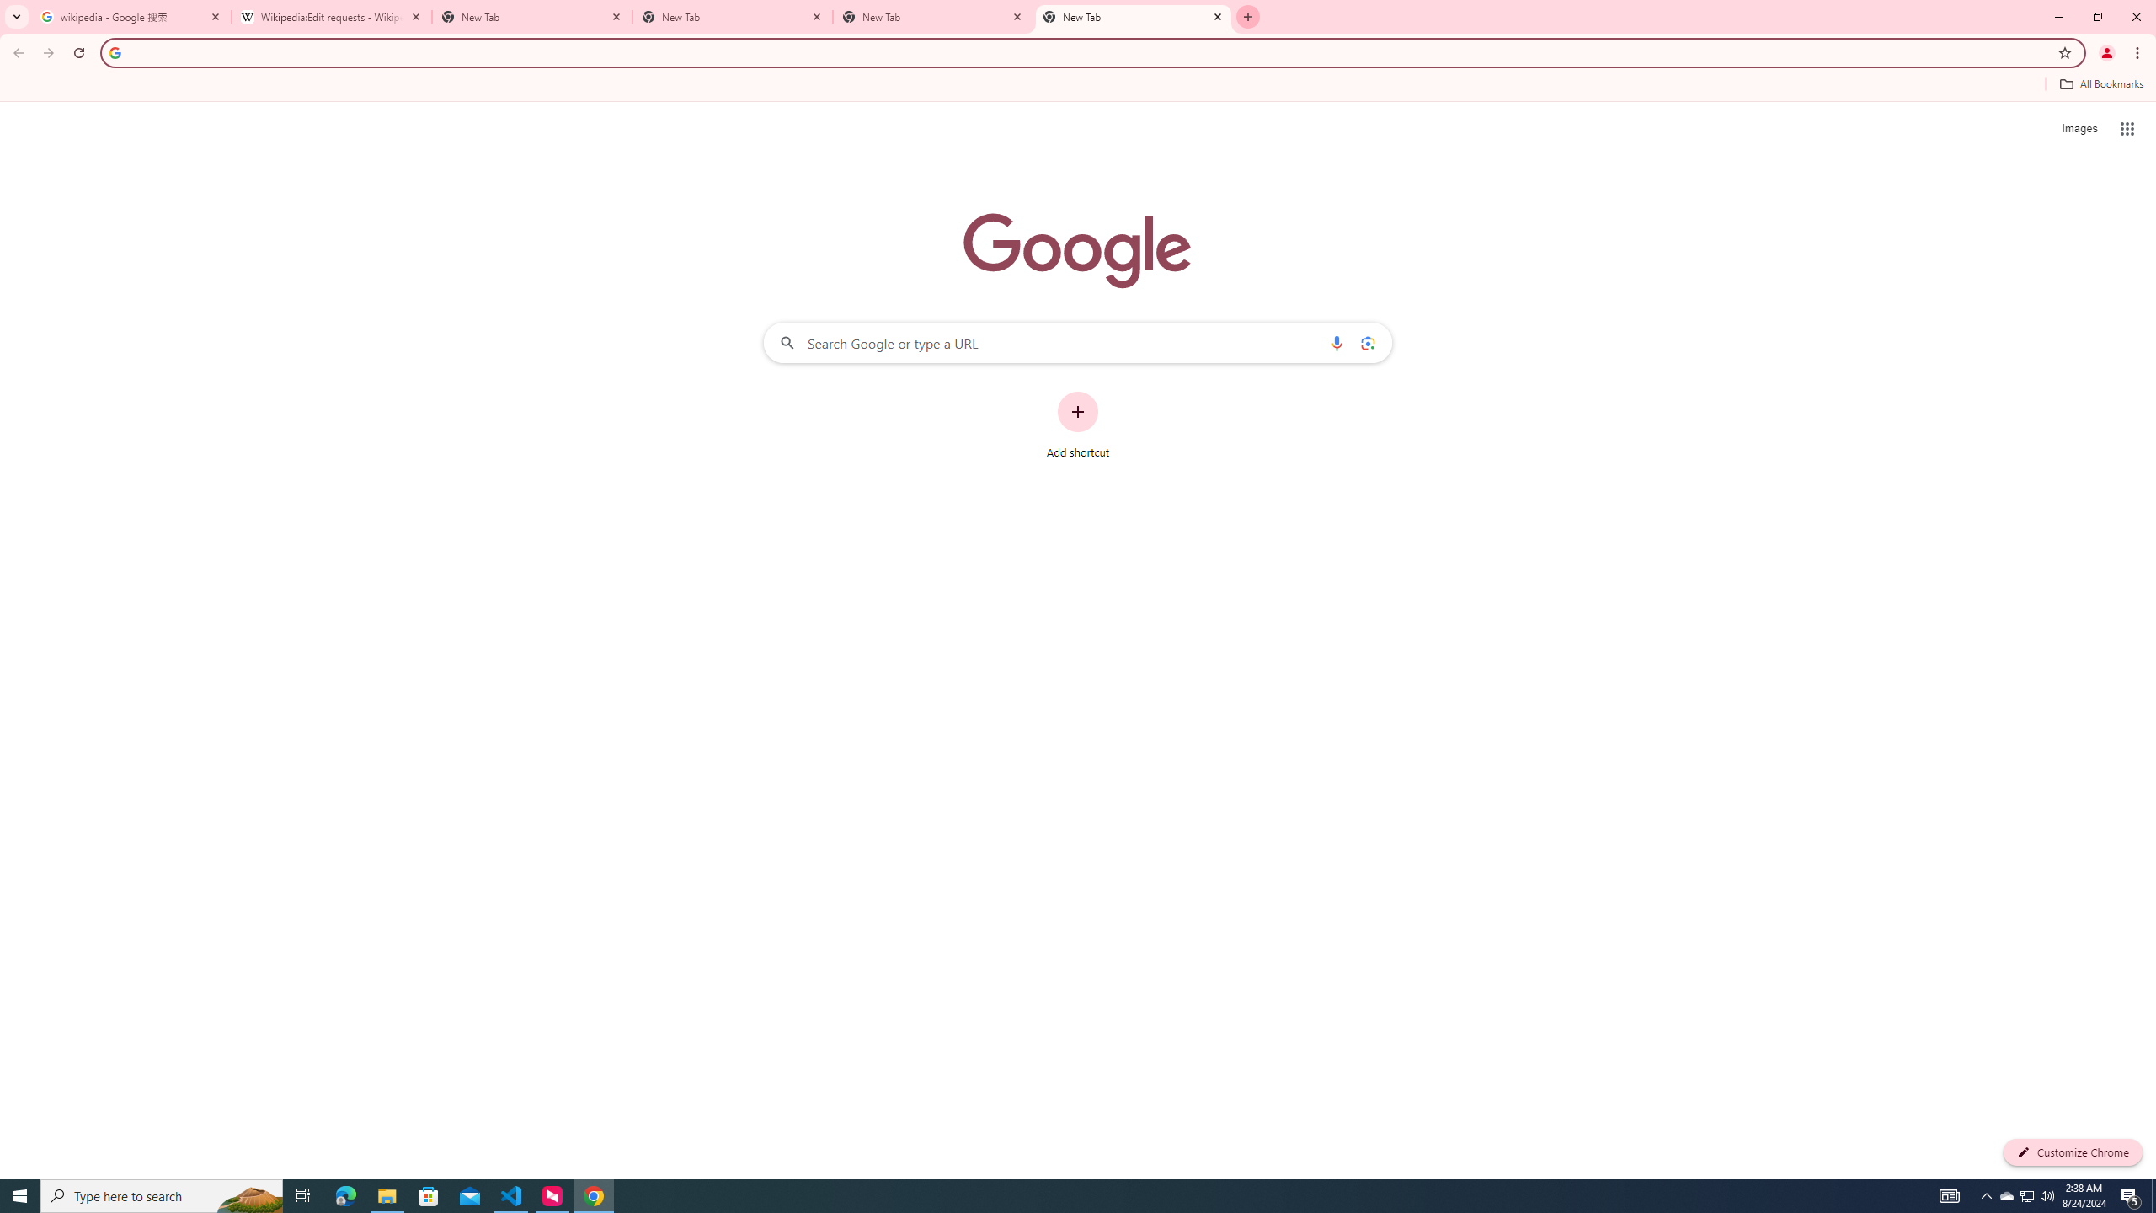  What do you see at coordinates (1078, 425) in the screenshot?
I see `Add shortcut` at bounding box center [1078, 425].